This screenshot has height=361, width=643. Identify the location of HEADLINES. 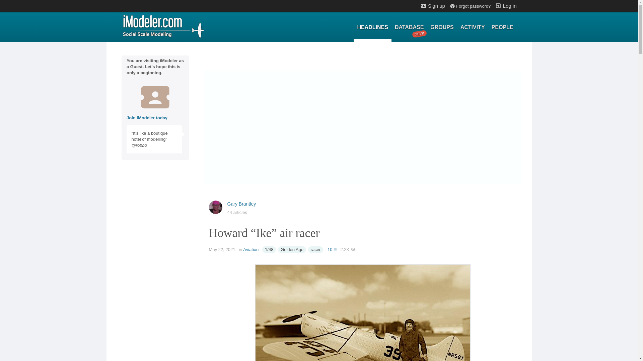
(147, 118).